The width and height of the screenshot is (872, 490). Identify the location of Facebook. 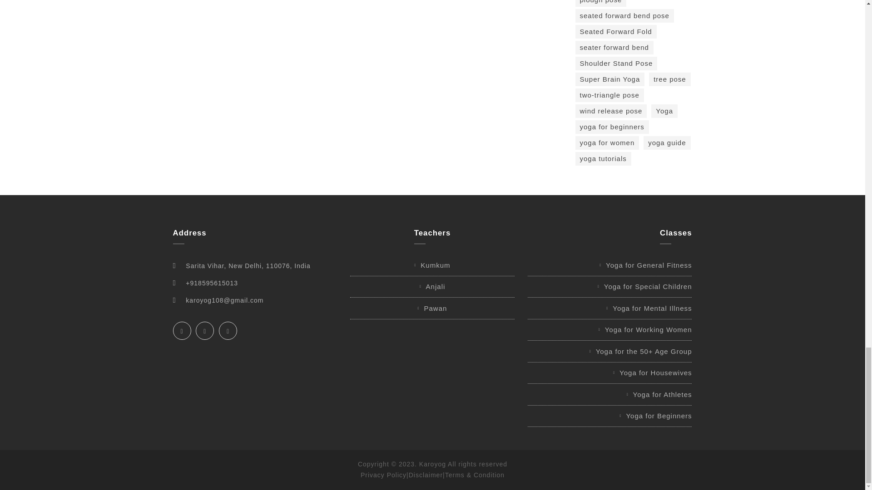
(182, 330).